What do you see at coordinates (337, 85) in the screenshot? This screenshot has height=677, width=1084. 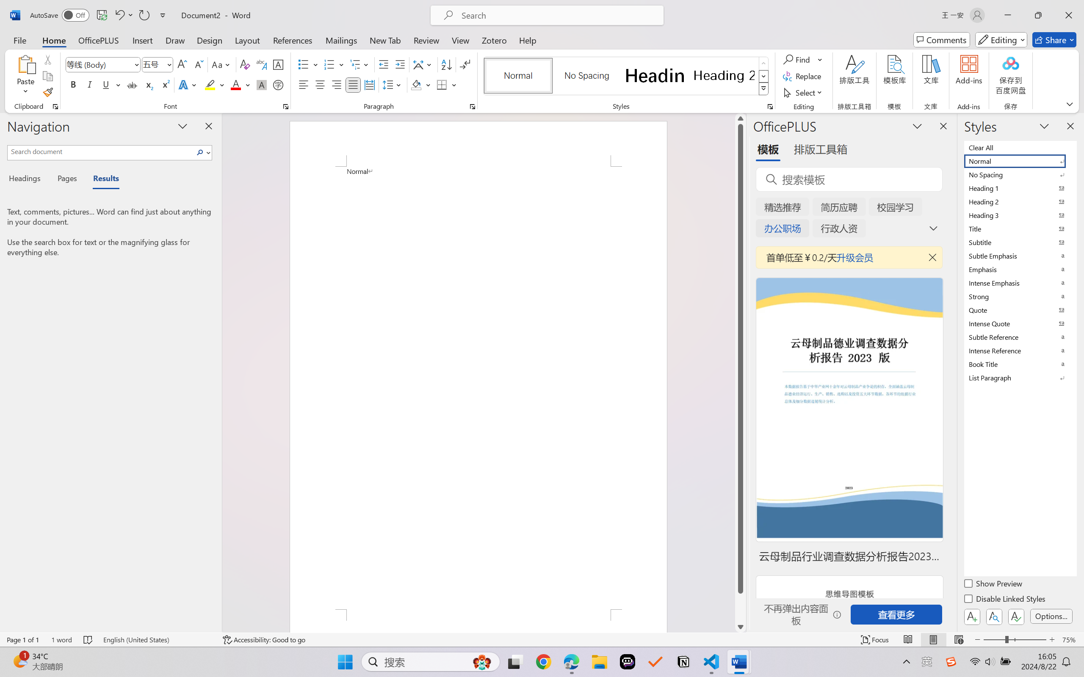 I see `Align Right` at bounding box center [337, 85].